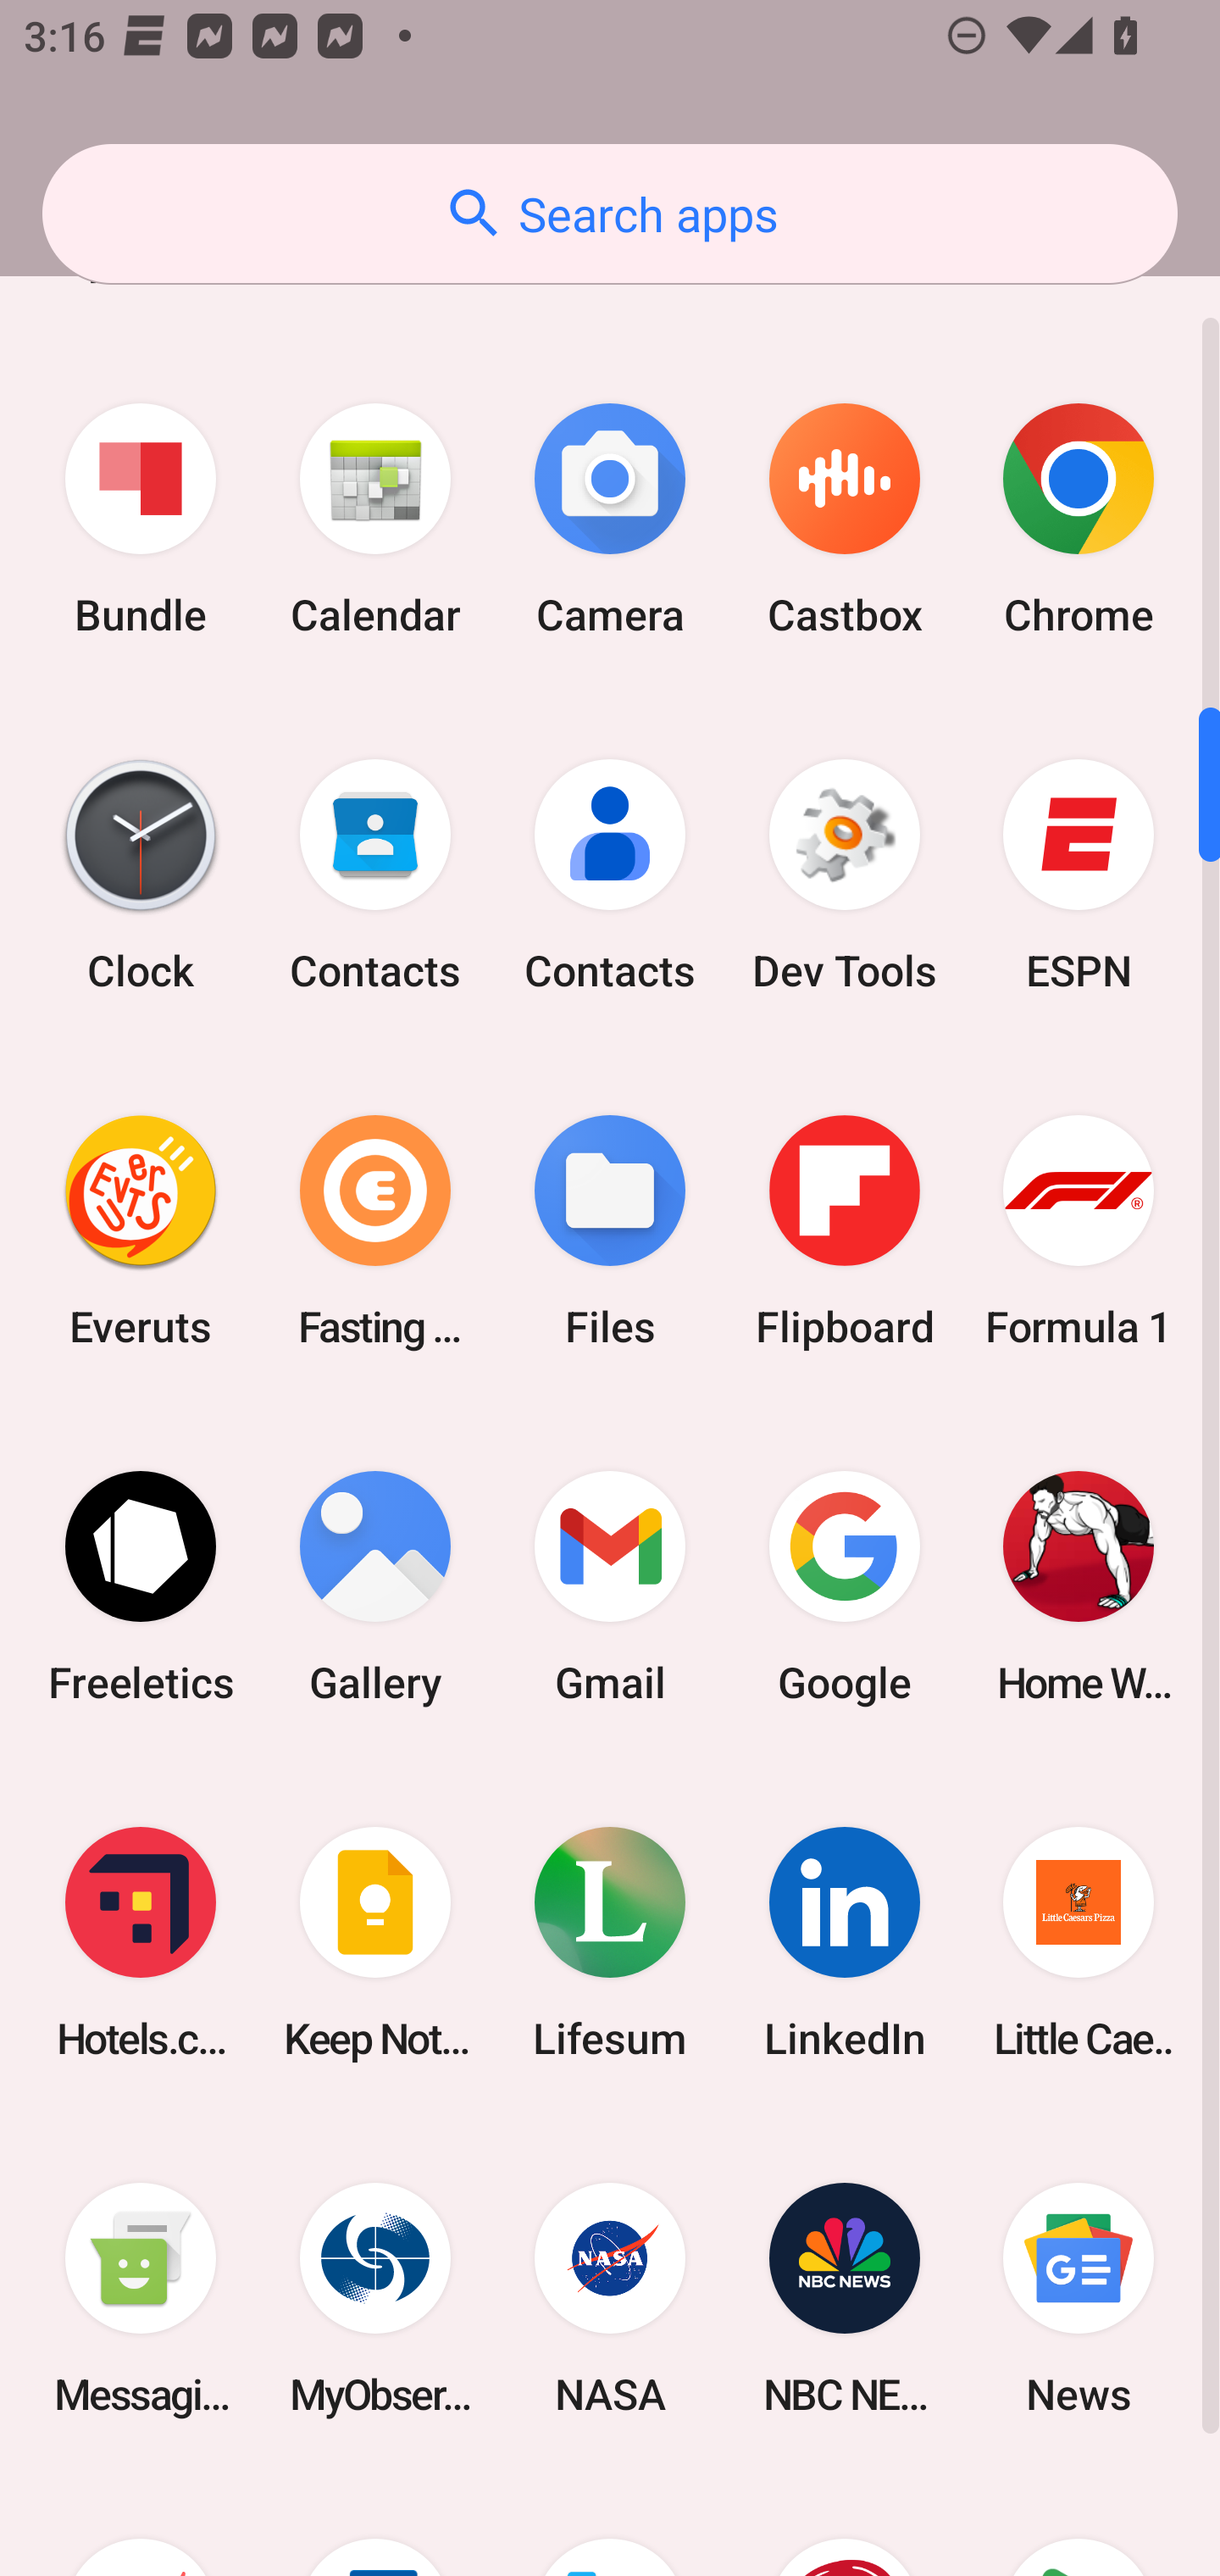  Describe the element at coordinates (375, 520) in the screenshot. I see `Calendar` at that location.